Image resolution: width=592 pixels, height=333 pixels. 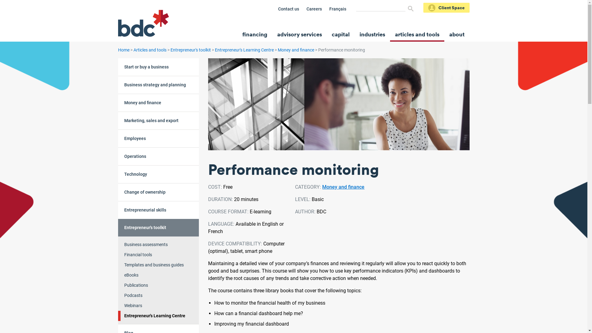 I want to click on financing, so click(x=255, y=34).